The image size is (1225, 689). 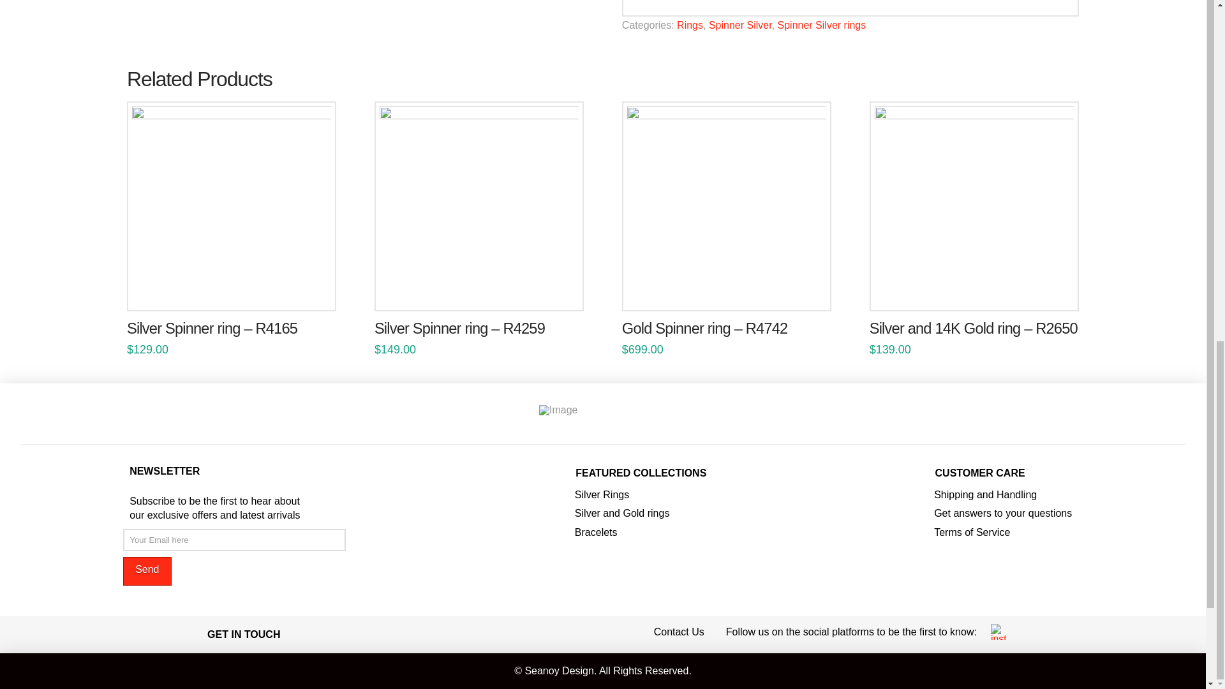 I want to click on Send, so click(x=147, y=571).